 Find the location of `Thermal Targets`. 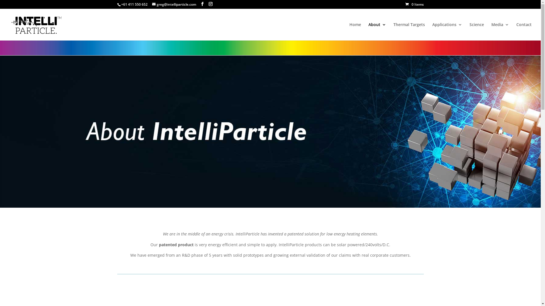

Thermal Targets is located at coordinates (409, 32).